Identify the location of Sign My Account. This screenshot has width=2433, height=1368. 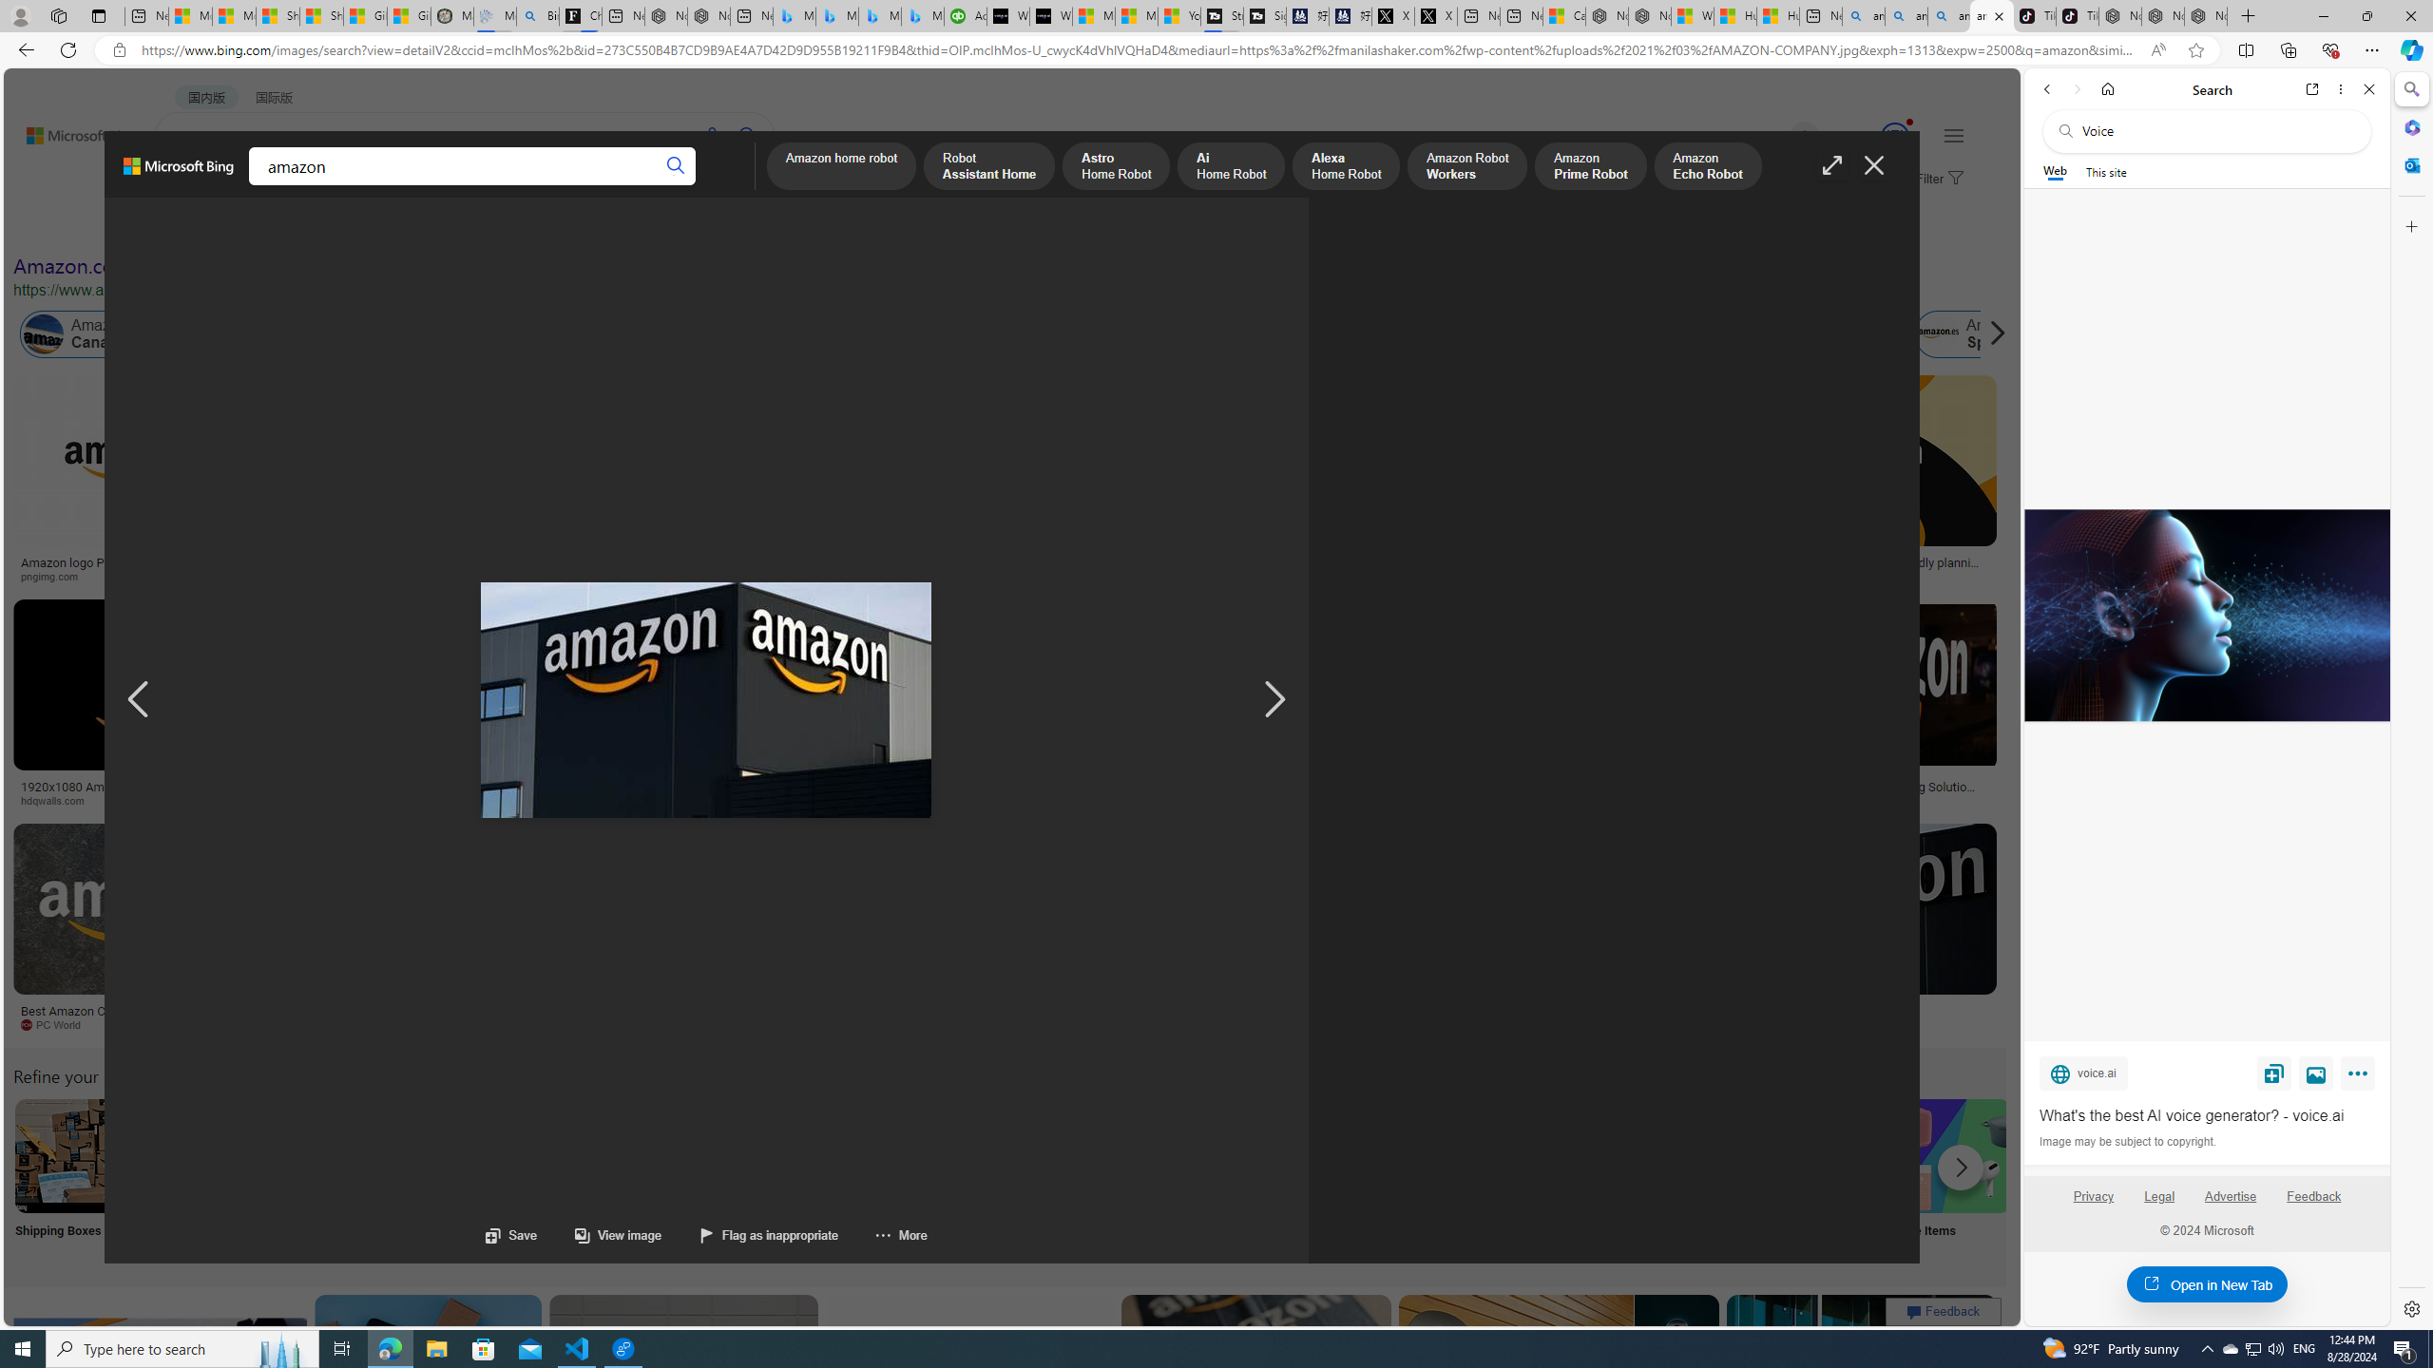
(1200, 1180).